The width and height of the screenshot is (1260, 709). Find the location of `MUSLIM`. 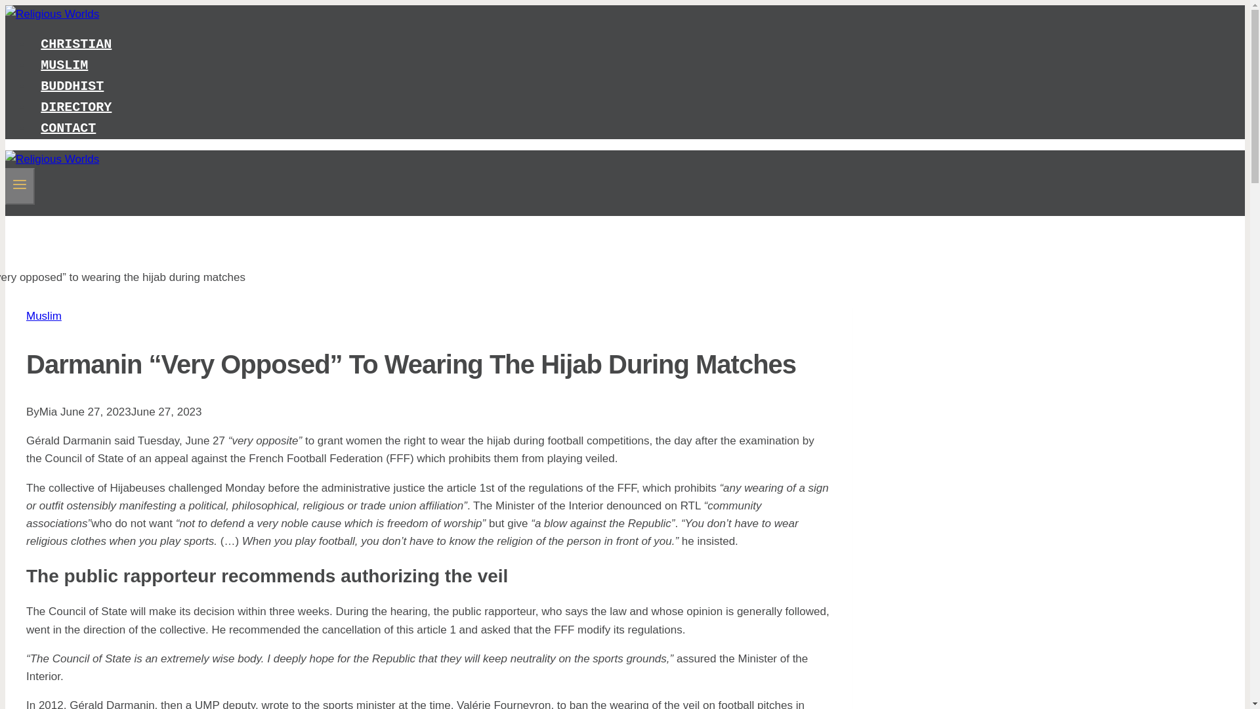

MUSLIM is located at coordinates (64, 65).